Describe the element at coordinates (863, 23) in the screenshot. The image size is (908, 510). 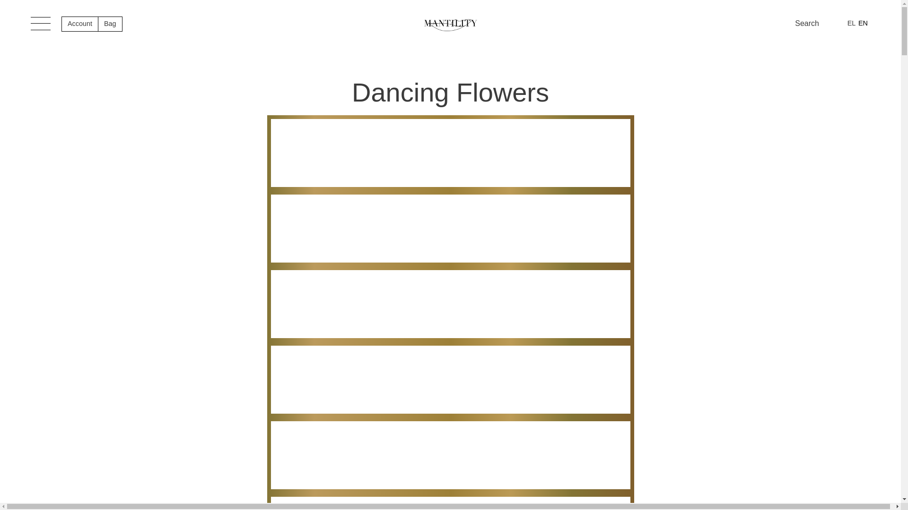
I see `EN` at that location.